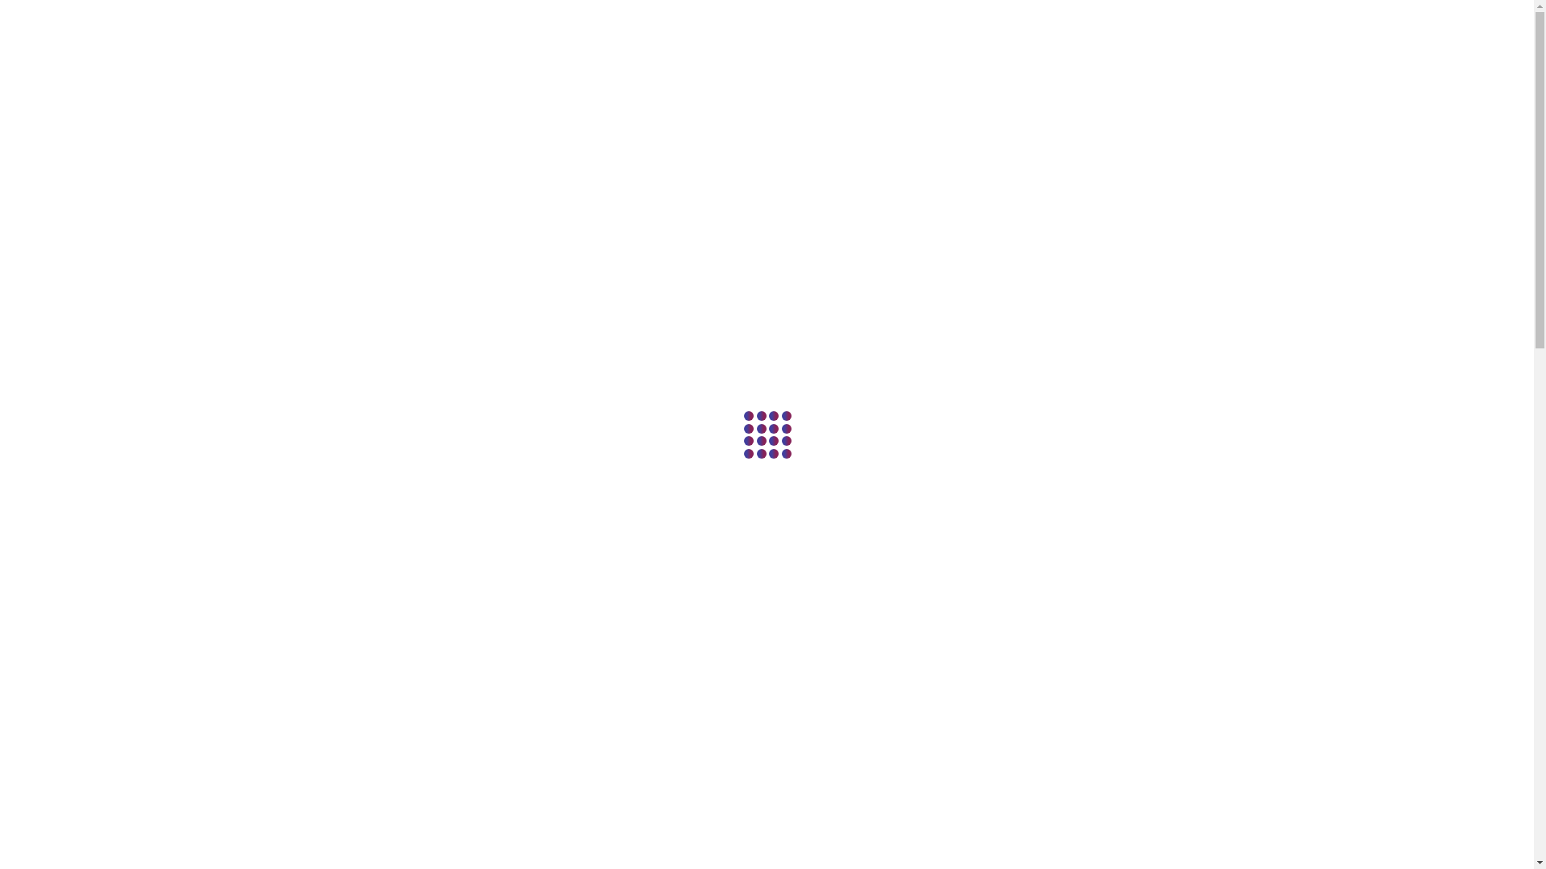  I want to click on CONTACT, so click(1157, 803).